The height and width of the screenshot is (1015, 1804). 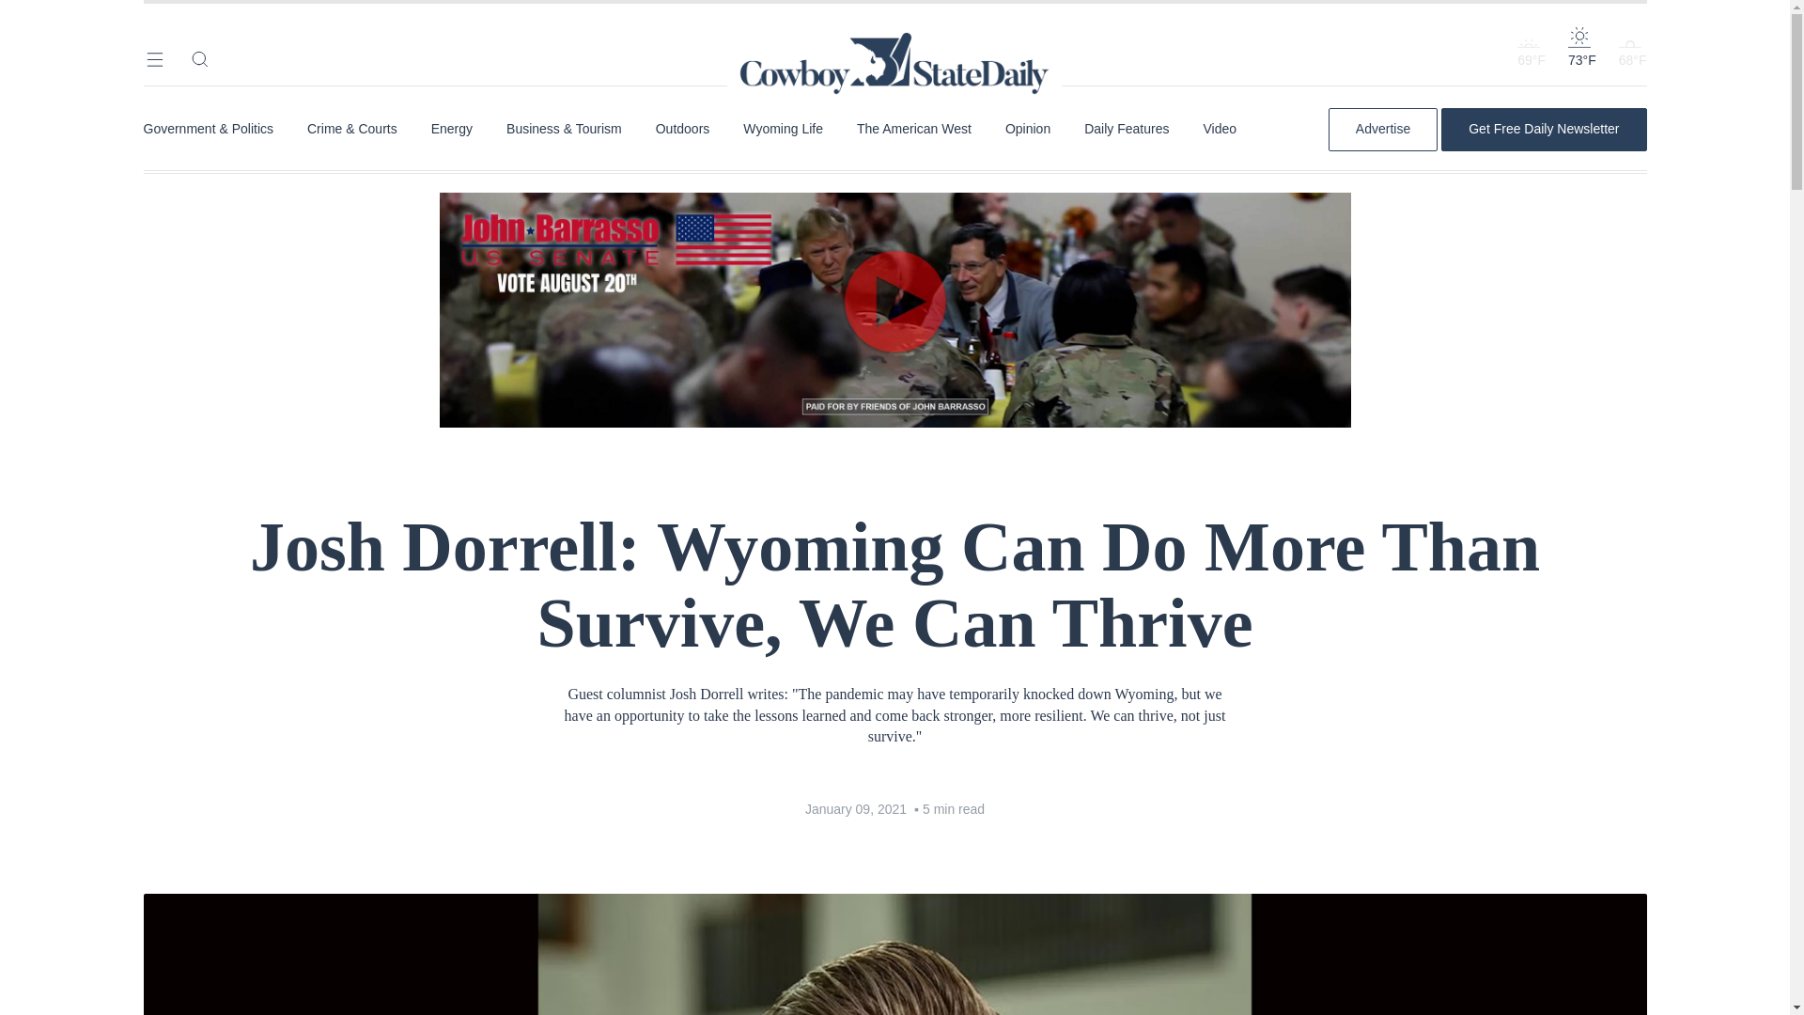 I want to click on Daily Features, so click(x=1126, y=129).